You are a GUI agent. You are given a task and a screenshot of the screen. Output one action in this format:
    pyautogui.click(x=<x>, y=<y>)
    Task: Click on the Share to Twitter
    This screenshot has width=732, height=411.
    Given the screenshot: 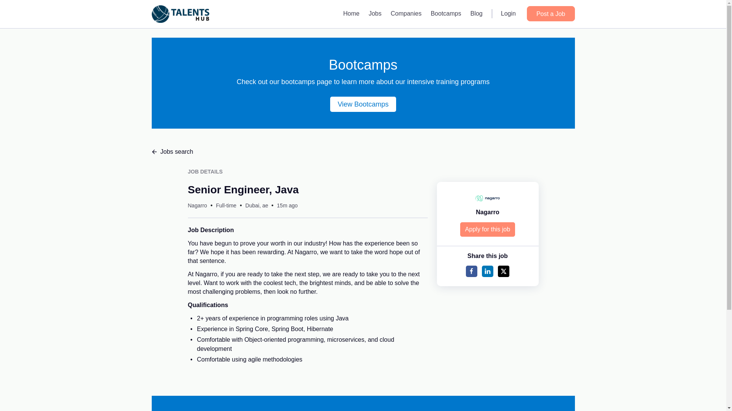 What is the action you would take?
    pyautogui.click(x=503, y=271)
    